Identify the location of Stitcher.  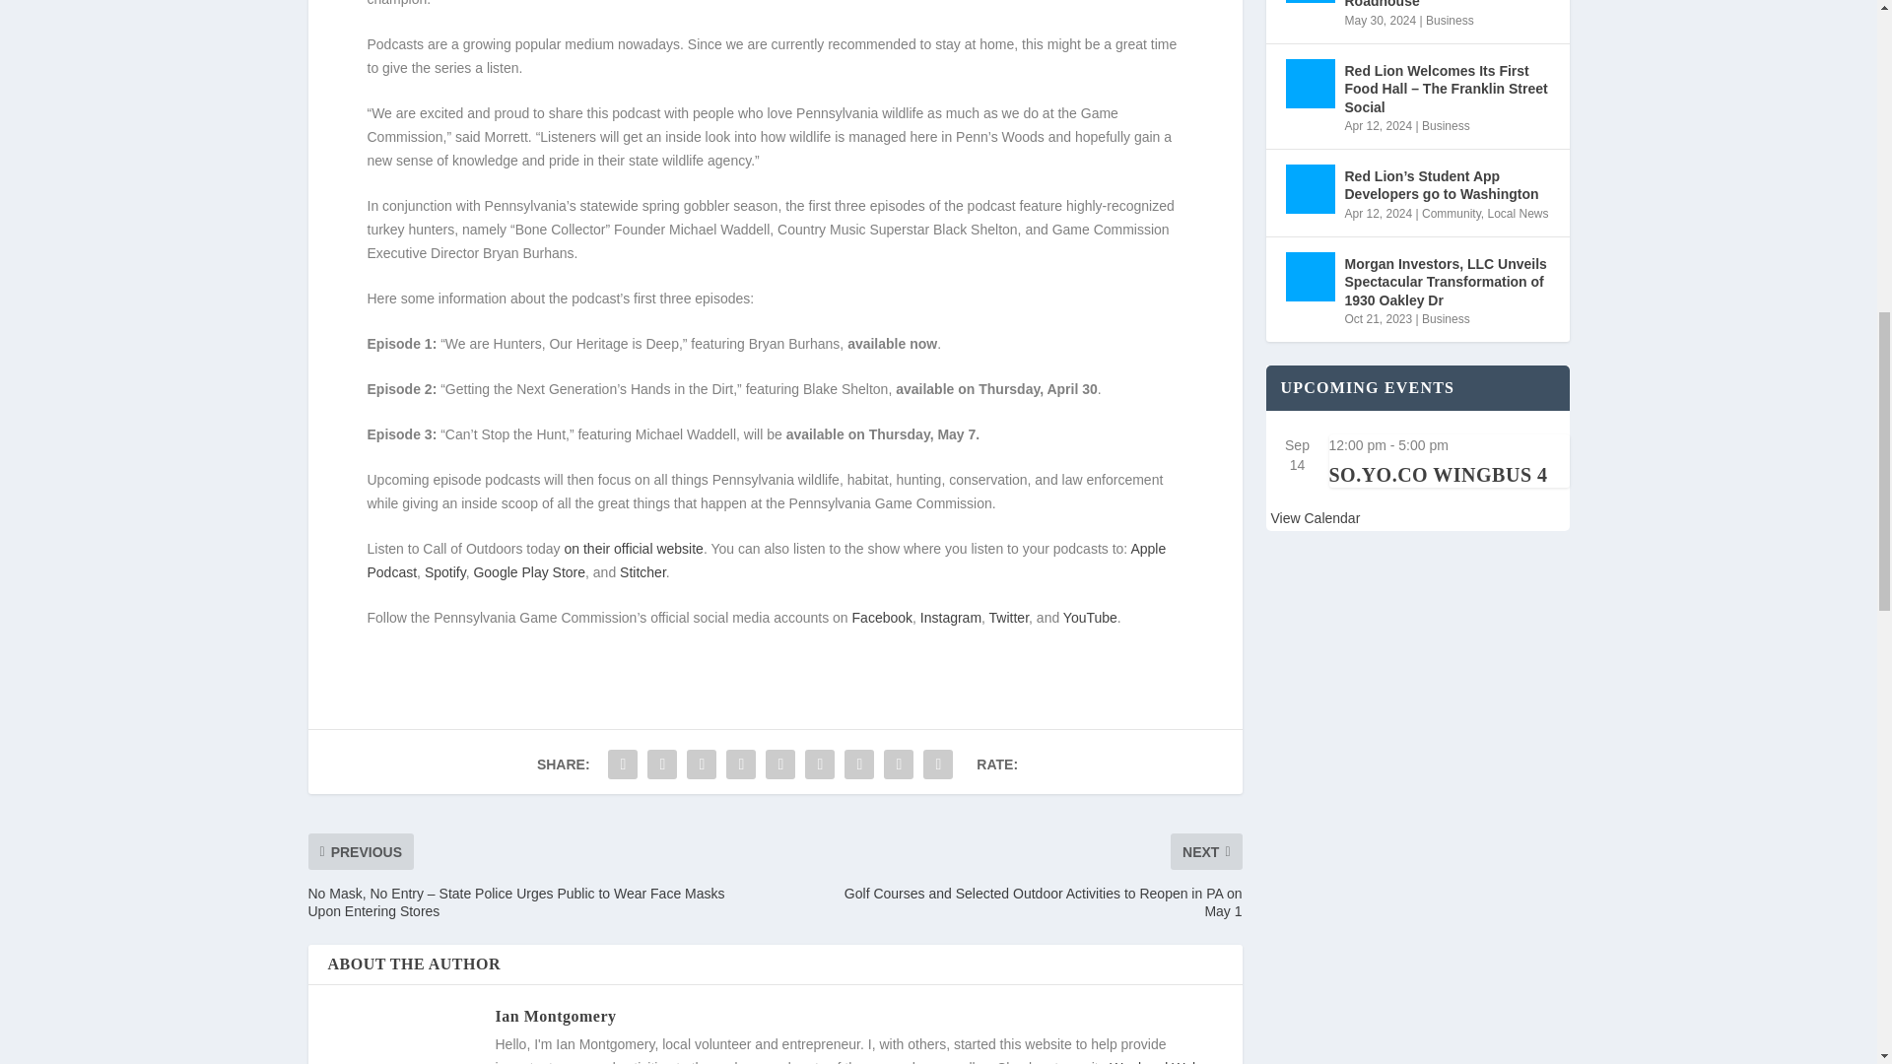
(642, 571).